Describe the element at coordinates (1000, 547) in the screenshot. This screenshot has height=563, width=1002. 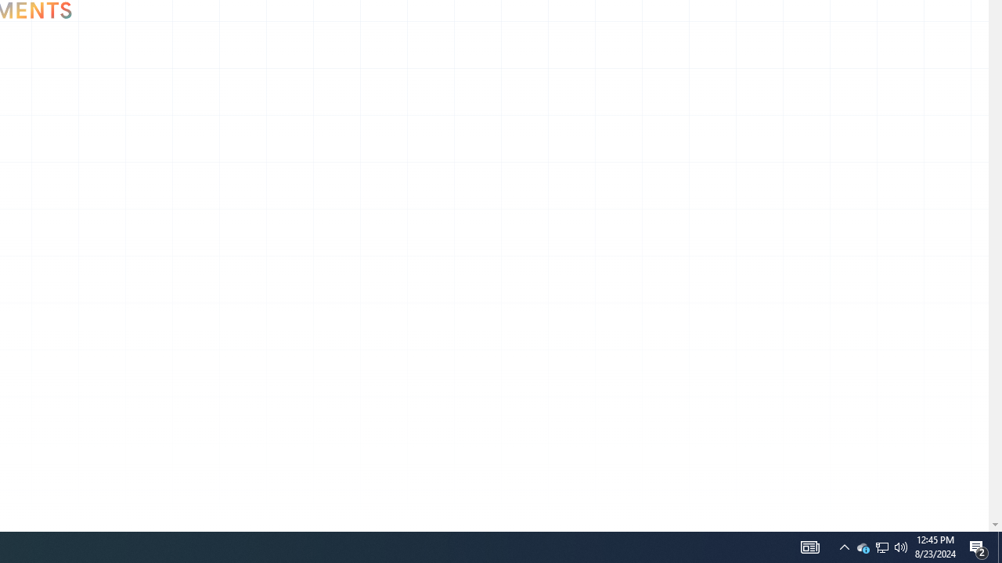
I see `Q2790: 100%` at that location.